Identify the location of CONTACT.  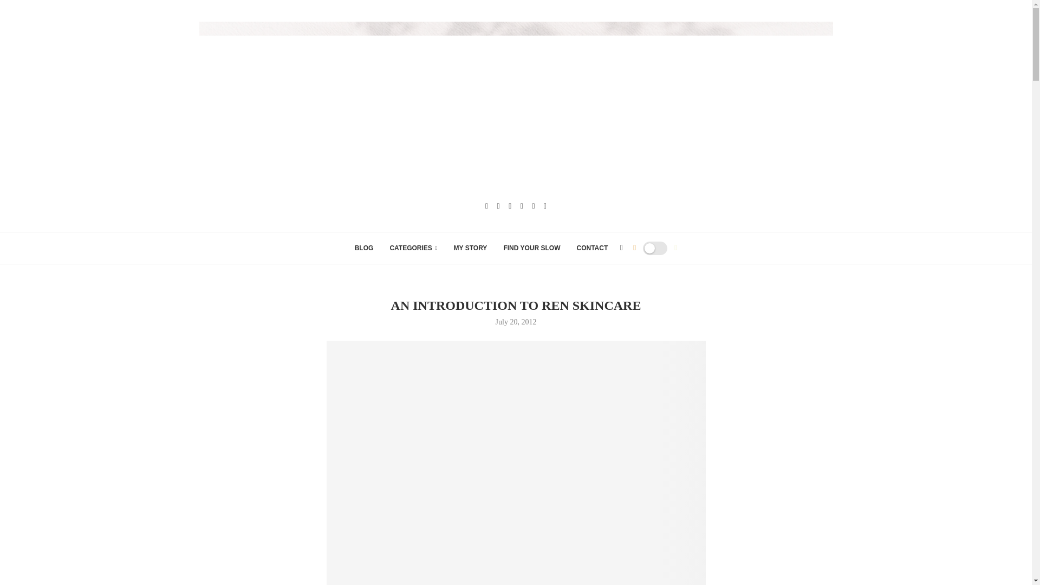
(591, 248).